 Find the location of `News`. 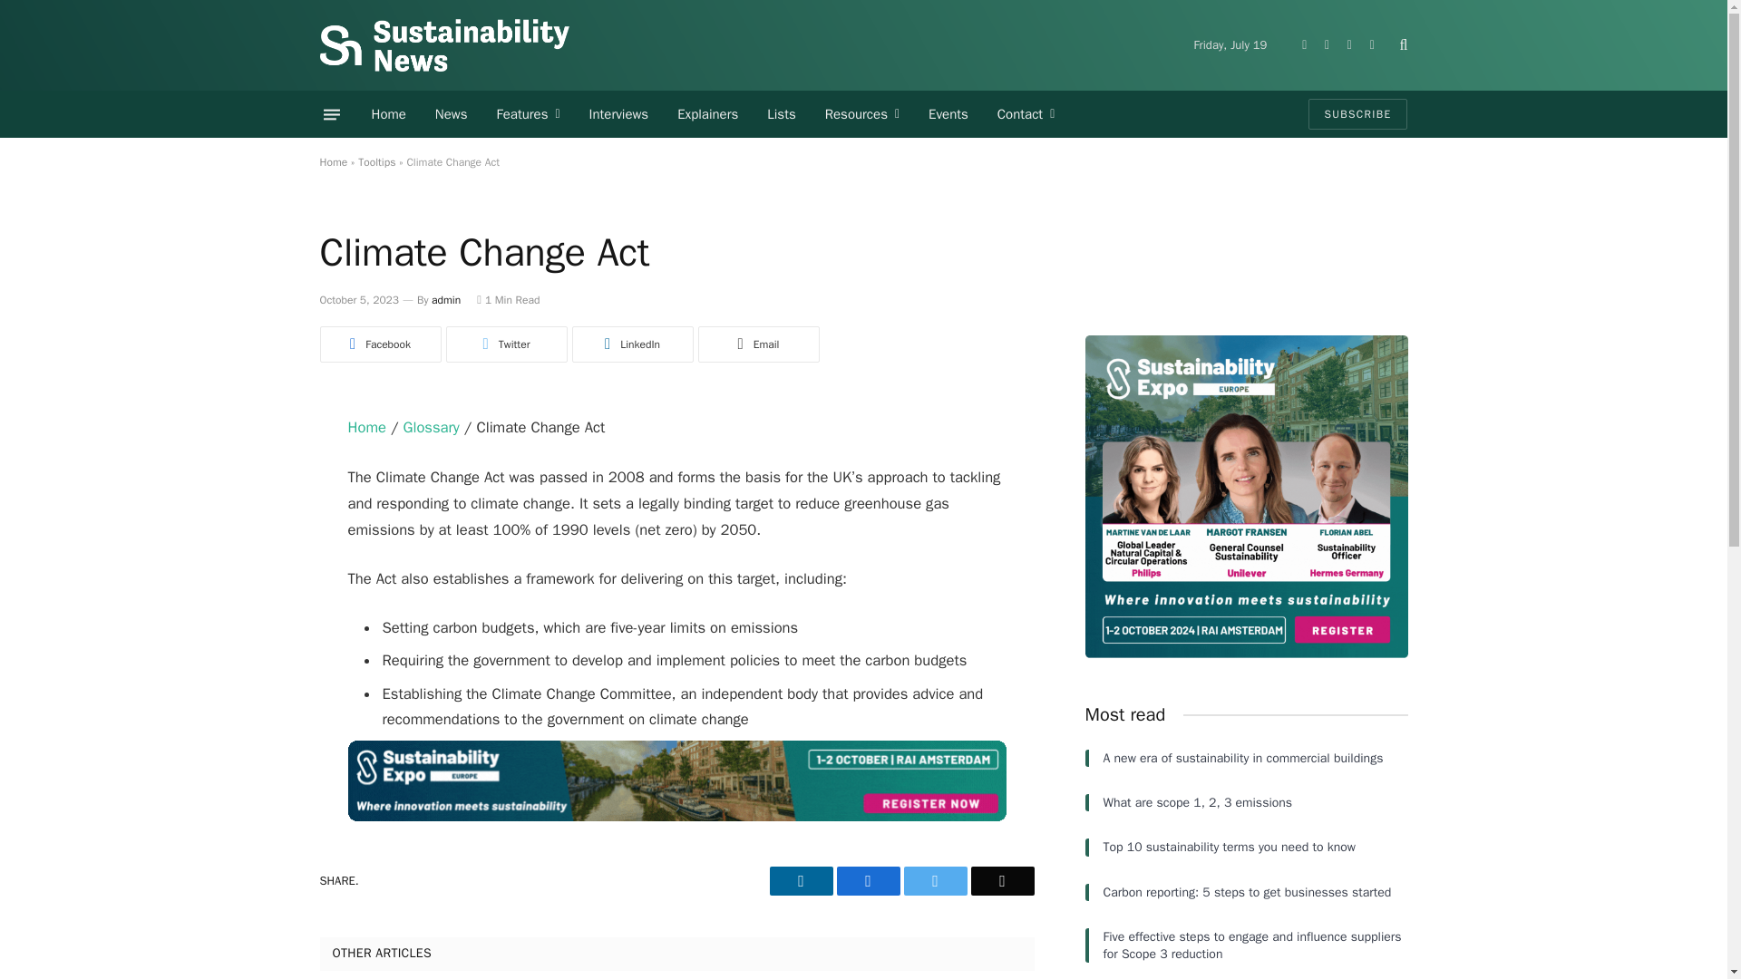

News is located at coordinates (452, 114).